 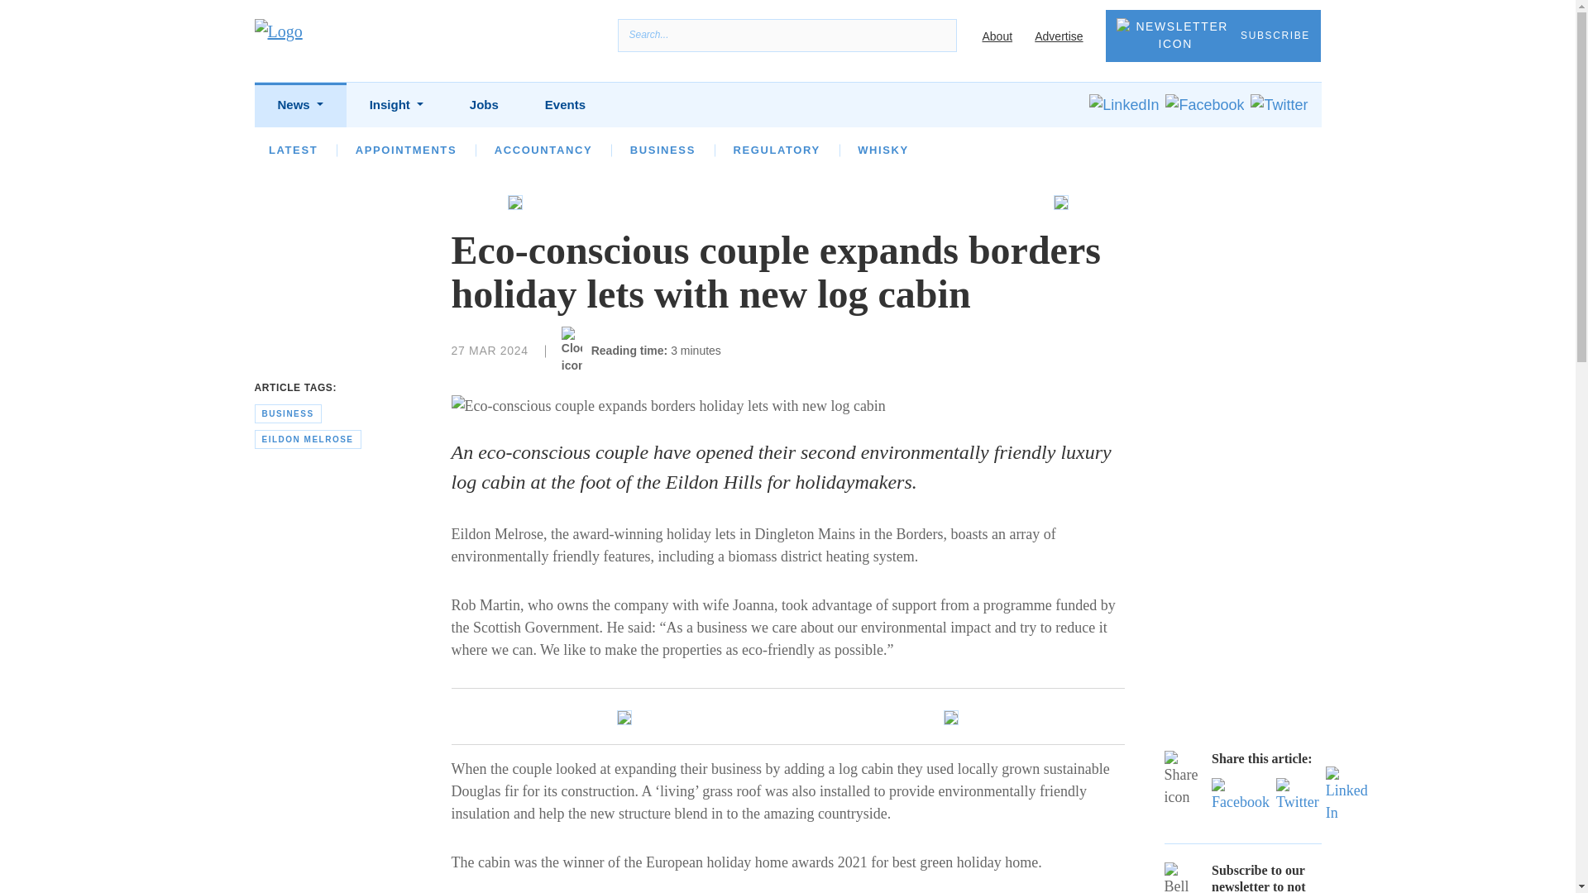 What do you see at coordinates (293, 150) in the screenshot?
I see `LATEST` at bounding box center [293, 150].